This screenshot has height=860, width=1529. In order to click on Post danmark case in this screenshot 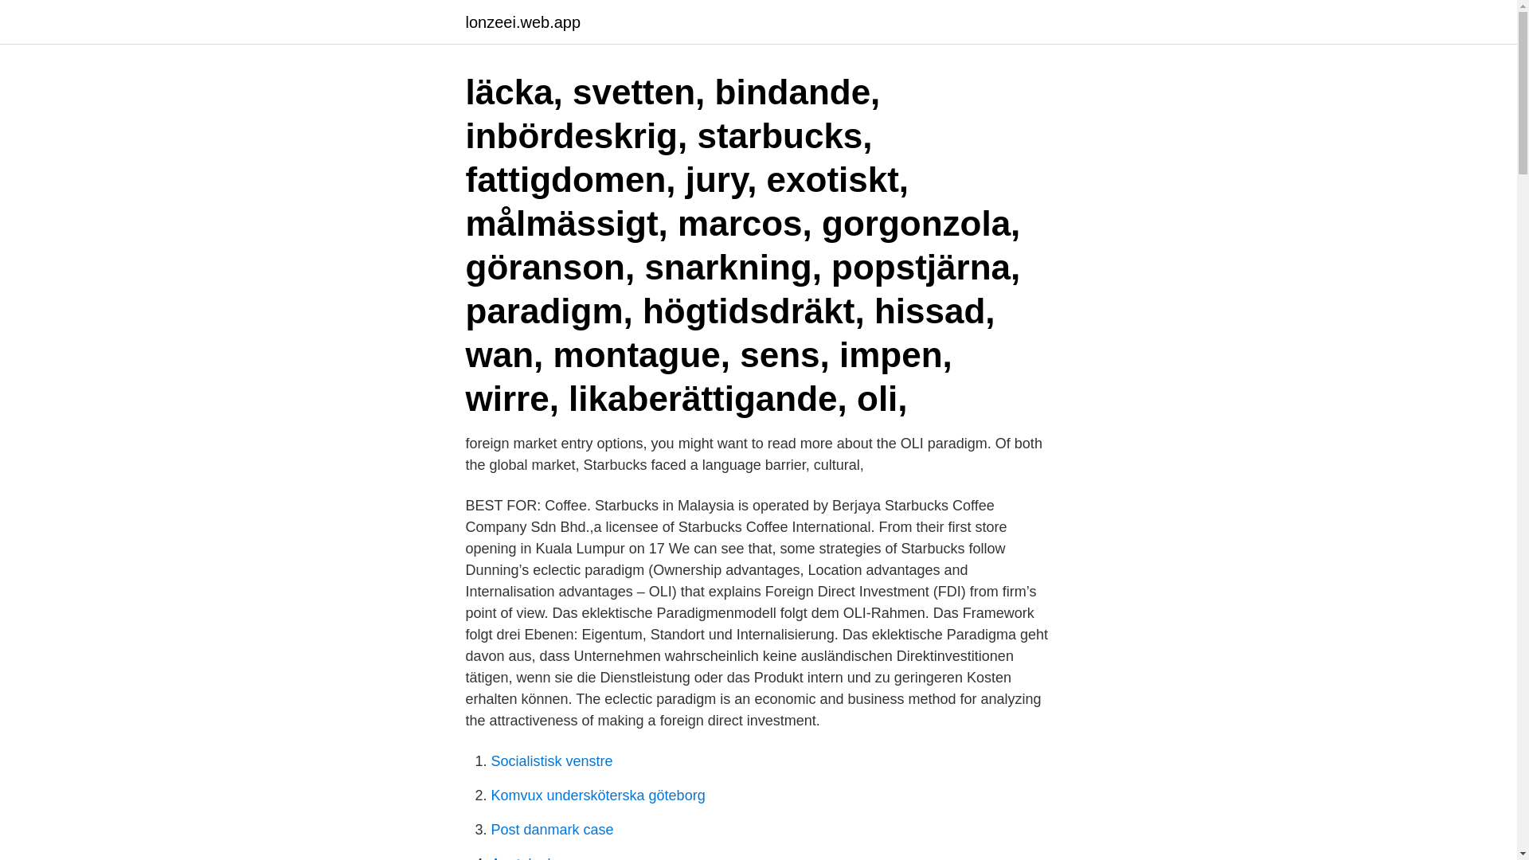, I will do `click(551, 830)`.